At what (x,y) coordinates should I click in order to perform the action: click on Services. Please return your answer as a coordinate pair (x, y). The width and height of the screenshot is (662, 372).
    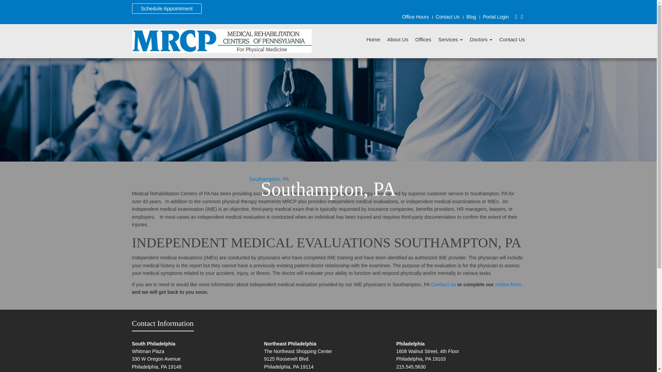
    Looking at the image, I should click on (450, 41).